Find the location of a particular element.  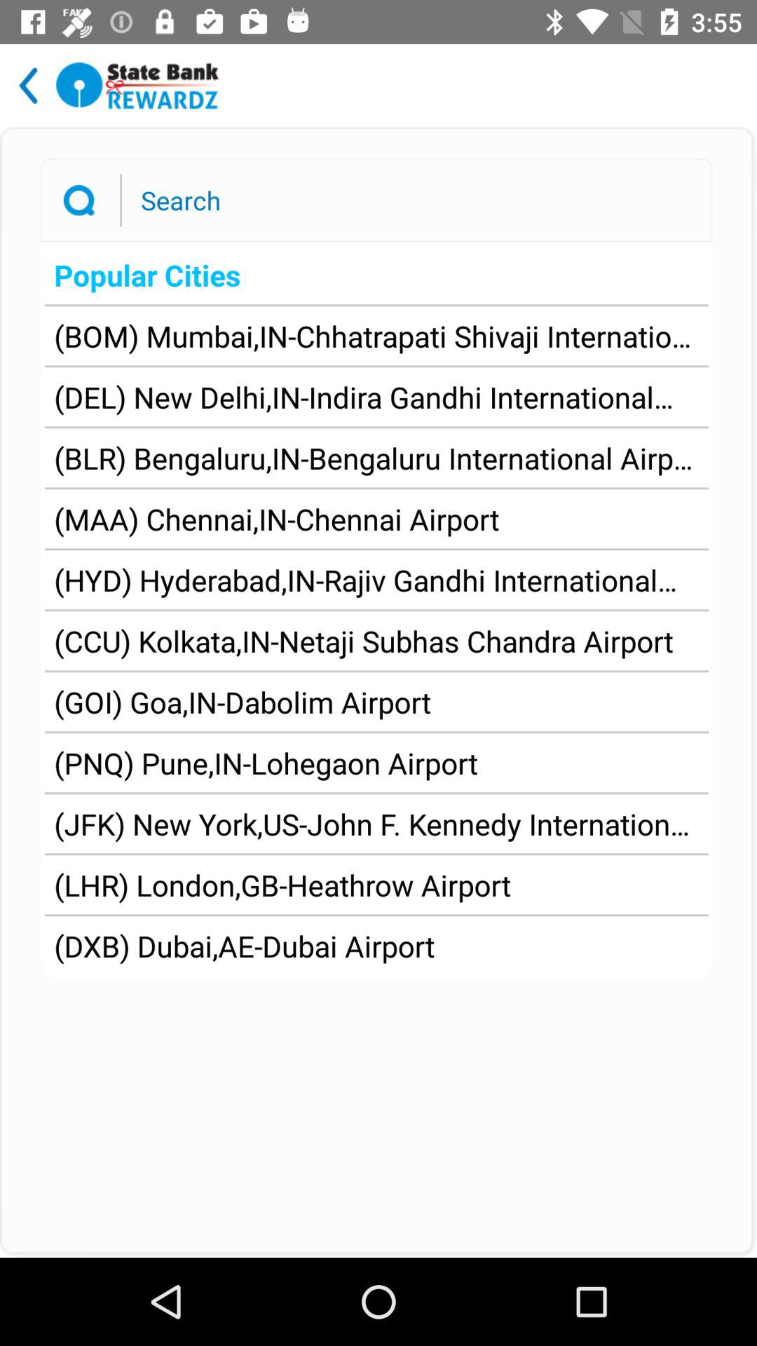

turn on the item above the lhr london gb is located at coordinates (376, 823).